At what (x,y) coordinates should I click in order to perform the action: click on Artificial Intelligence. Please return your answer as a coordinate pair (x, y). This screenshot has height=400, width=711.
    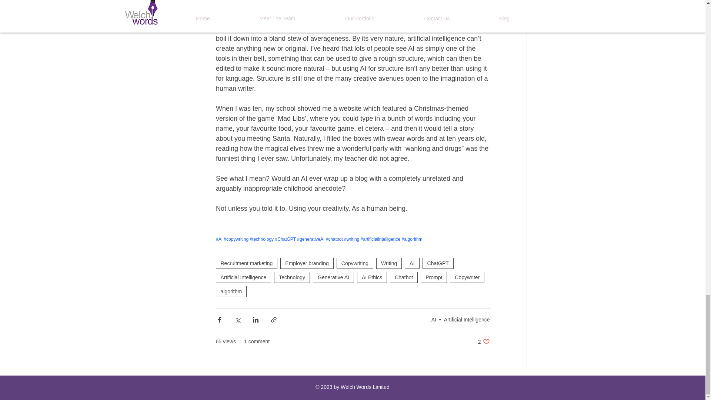
    Looking at the image, I should click on (243, 277).